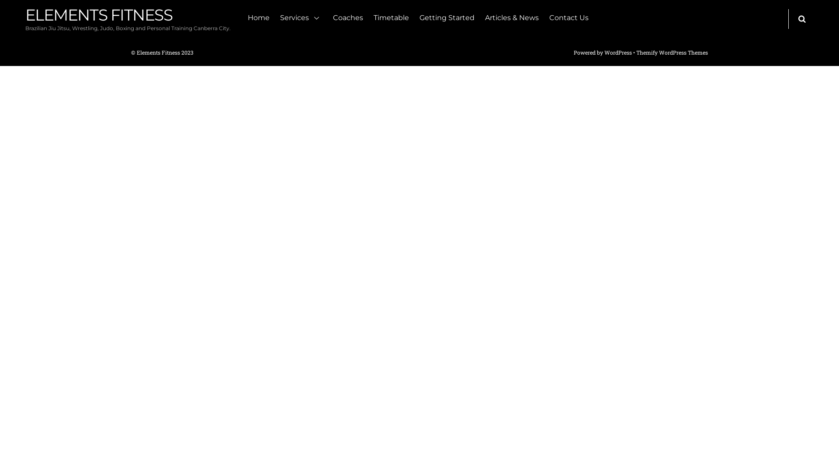 Image resolution: width=839 pixels, height=472 pixels. Describe the element at coordinates (301, 20) in the screenshot. I see `Services` at that location.